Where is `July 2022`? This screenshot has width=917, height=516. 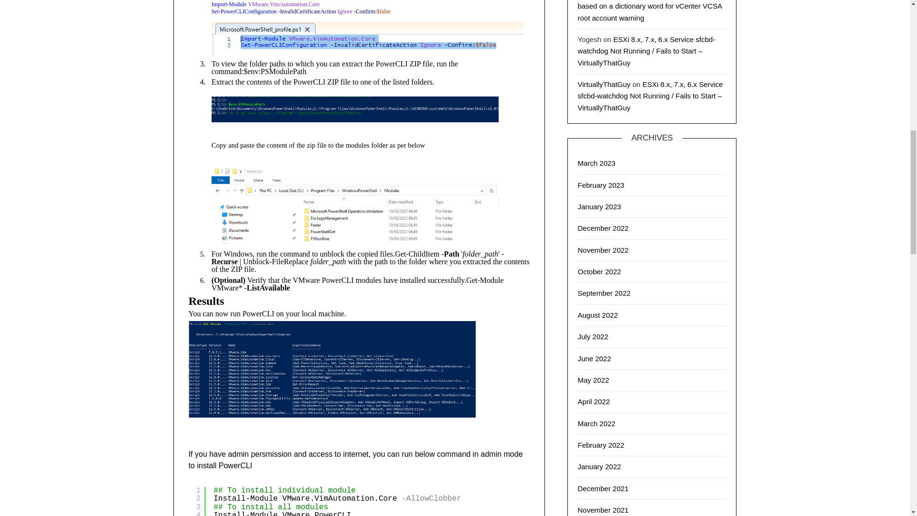
July 2022 is located at coordinates (592, 336).